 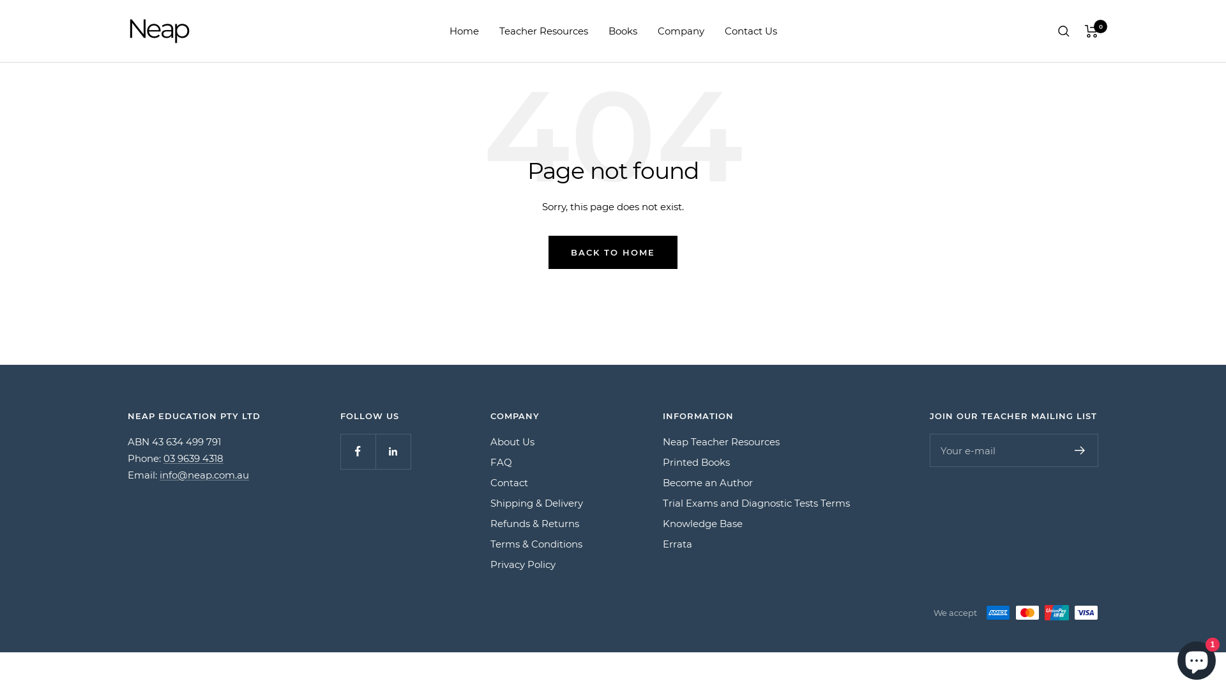 I want to click on Home, so click(x=464, y=31).